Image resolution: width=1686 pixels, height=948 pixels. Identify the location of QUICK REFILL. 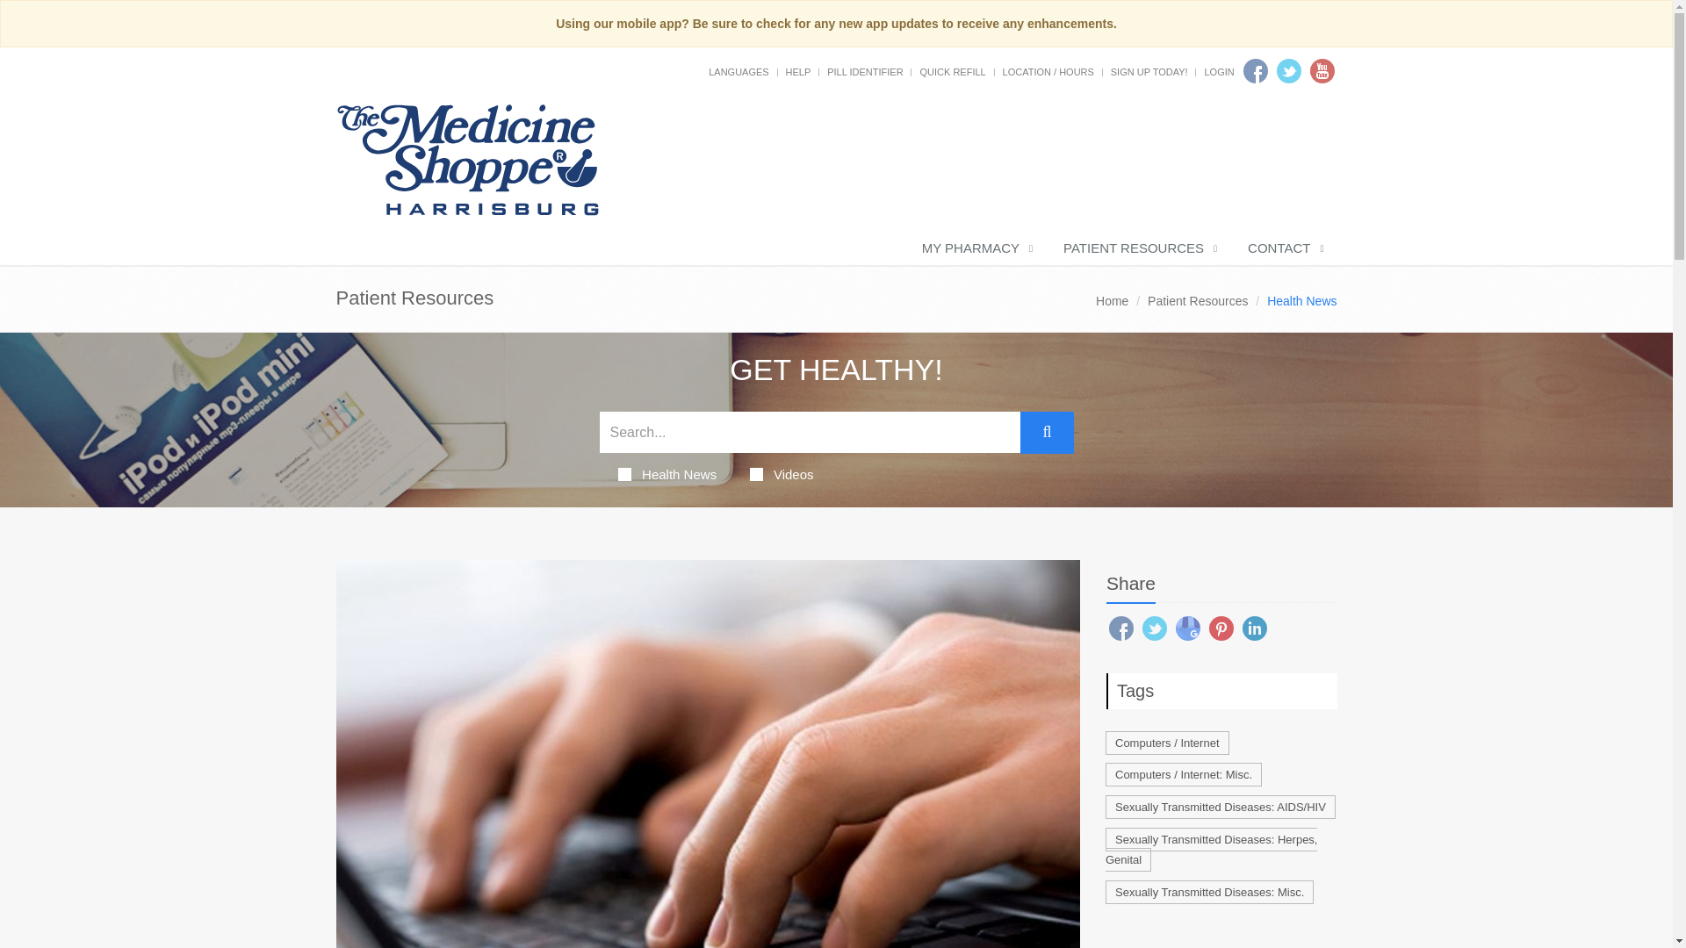
(952, 71).